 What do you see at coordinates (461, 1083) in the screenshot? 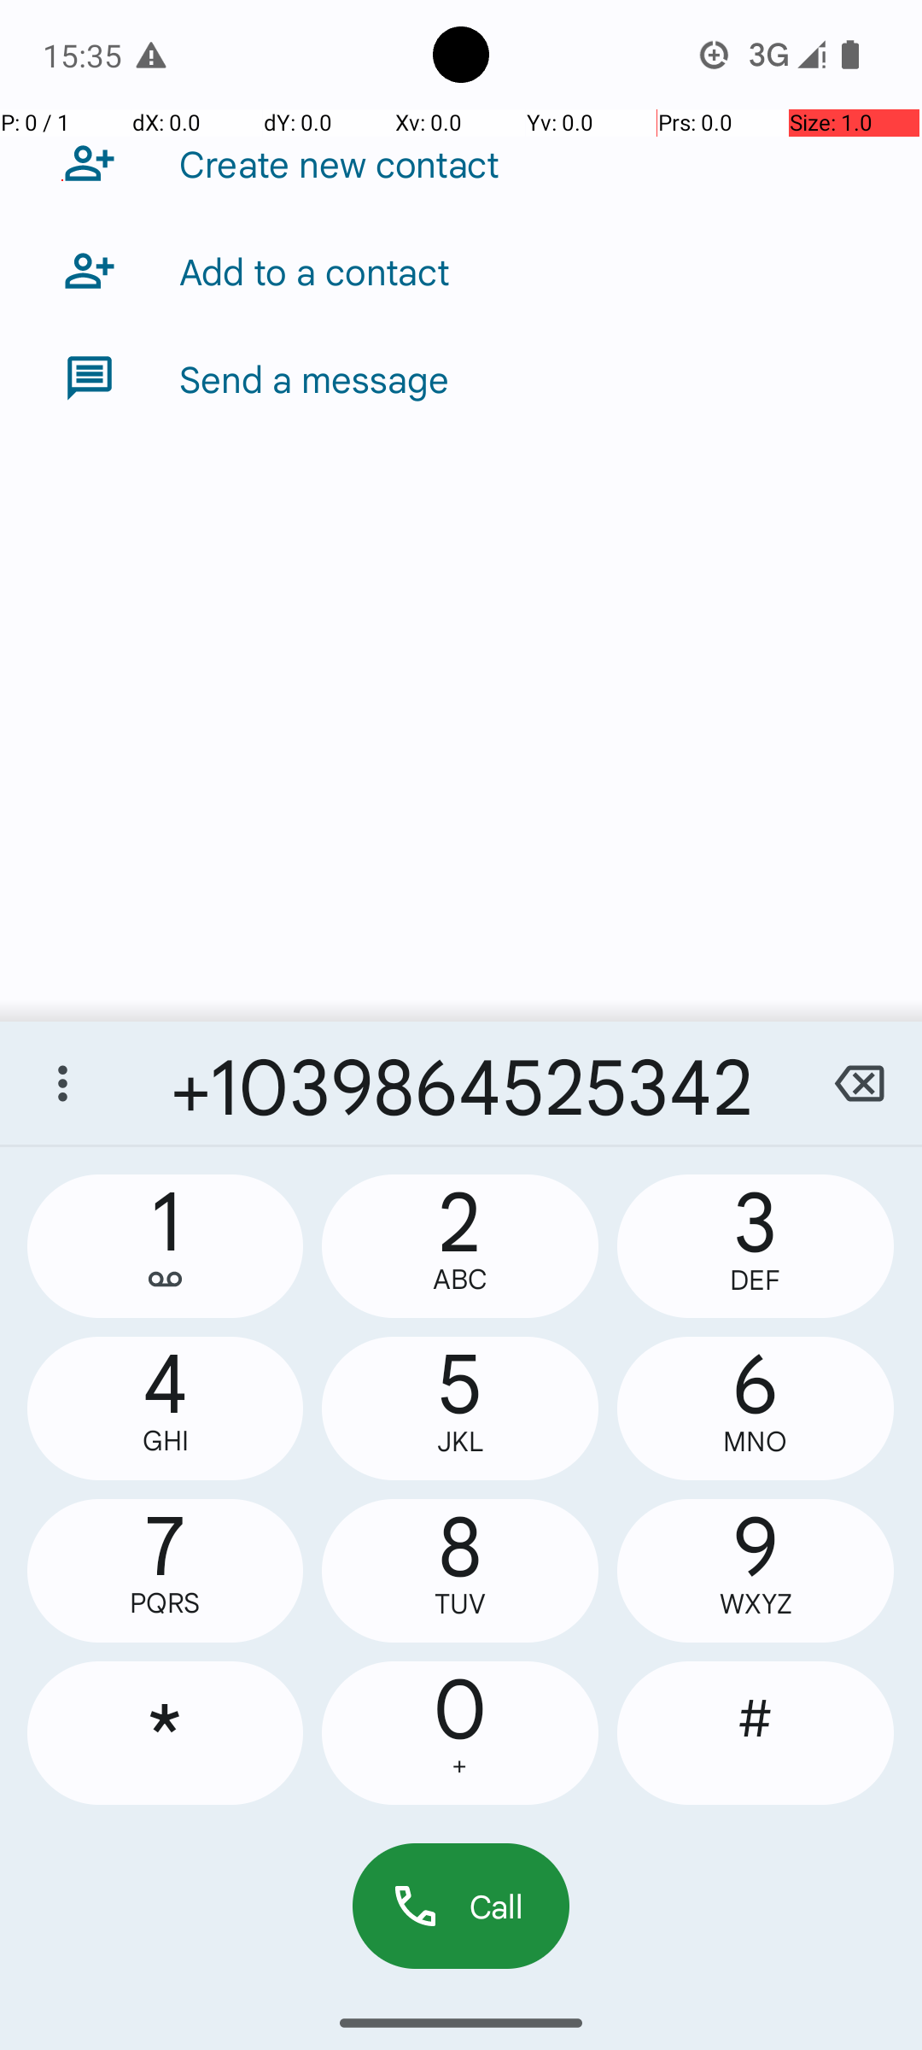
I see `+1039864525342` at bounding box center [461, 1083].